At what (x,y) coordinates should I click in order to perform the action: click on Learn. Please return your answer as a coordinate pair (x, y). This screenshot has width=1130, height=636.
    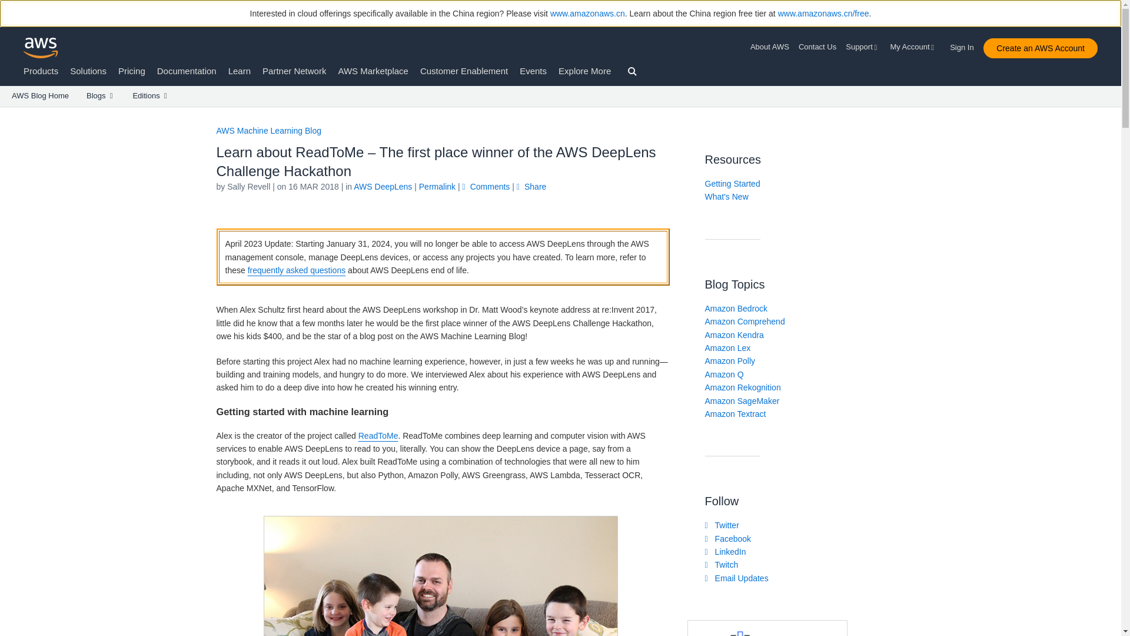
    Looking at the image, I should click on (239, 71).